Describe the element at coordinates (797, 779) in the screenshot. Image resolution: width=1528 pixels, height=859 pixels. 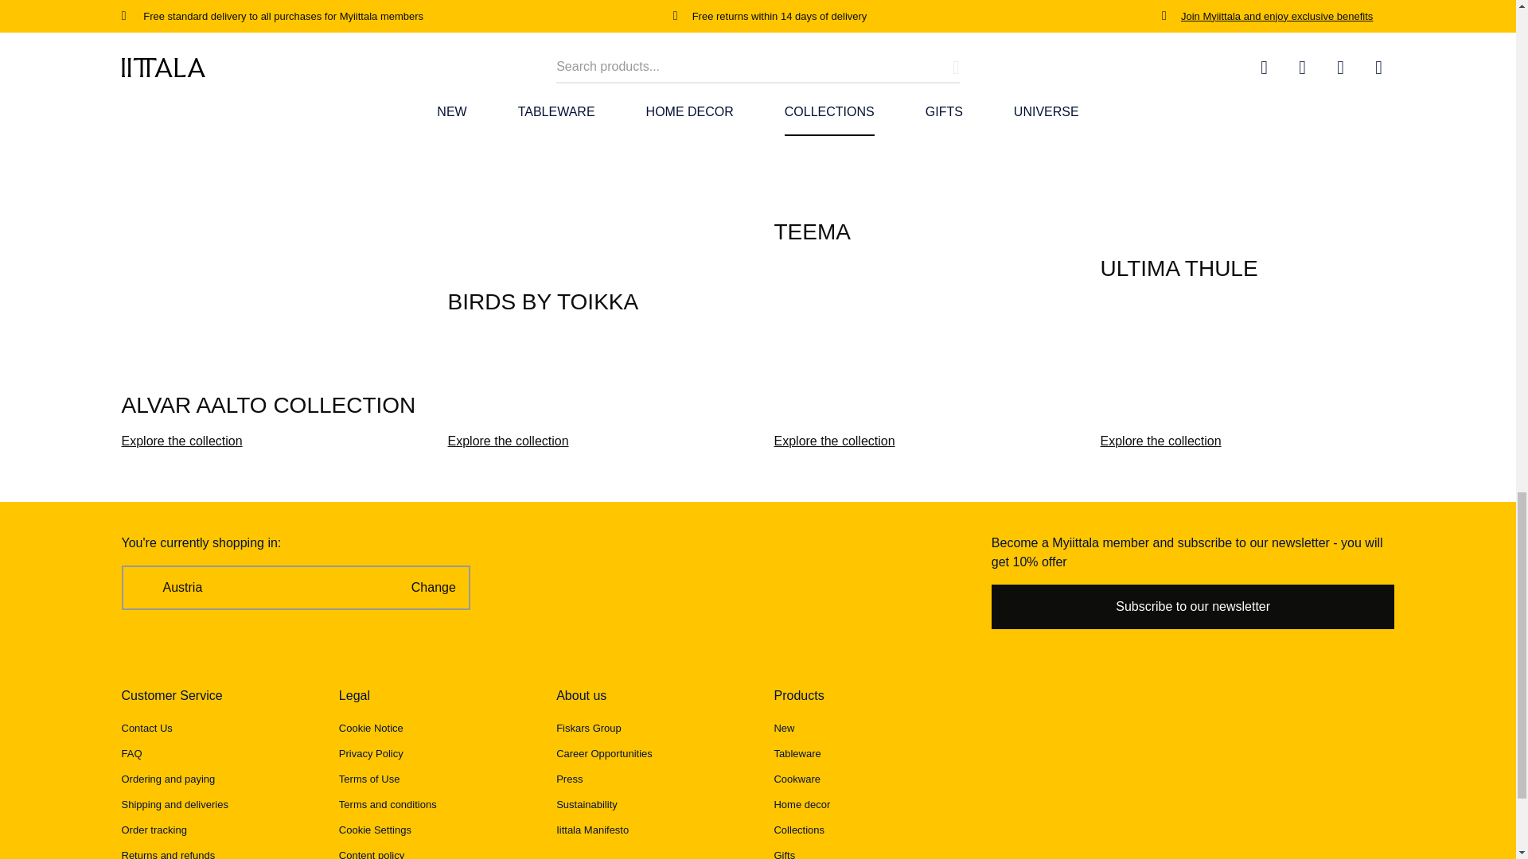
I see `Cookware` at that location.